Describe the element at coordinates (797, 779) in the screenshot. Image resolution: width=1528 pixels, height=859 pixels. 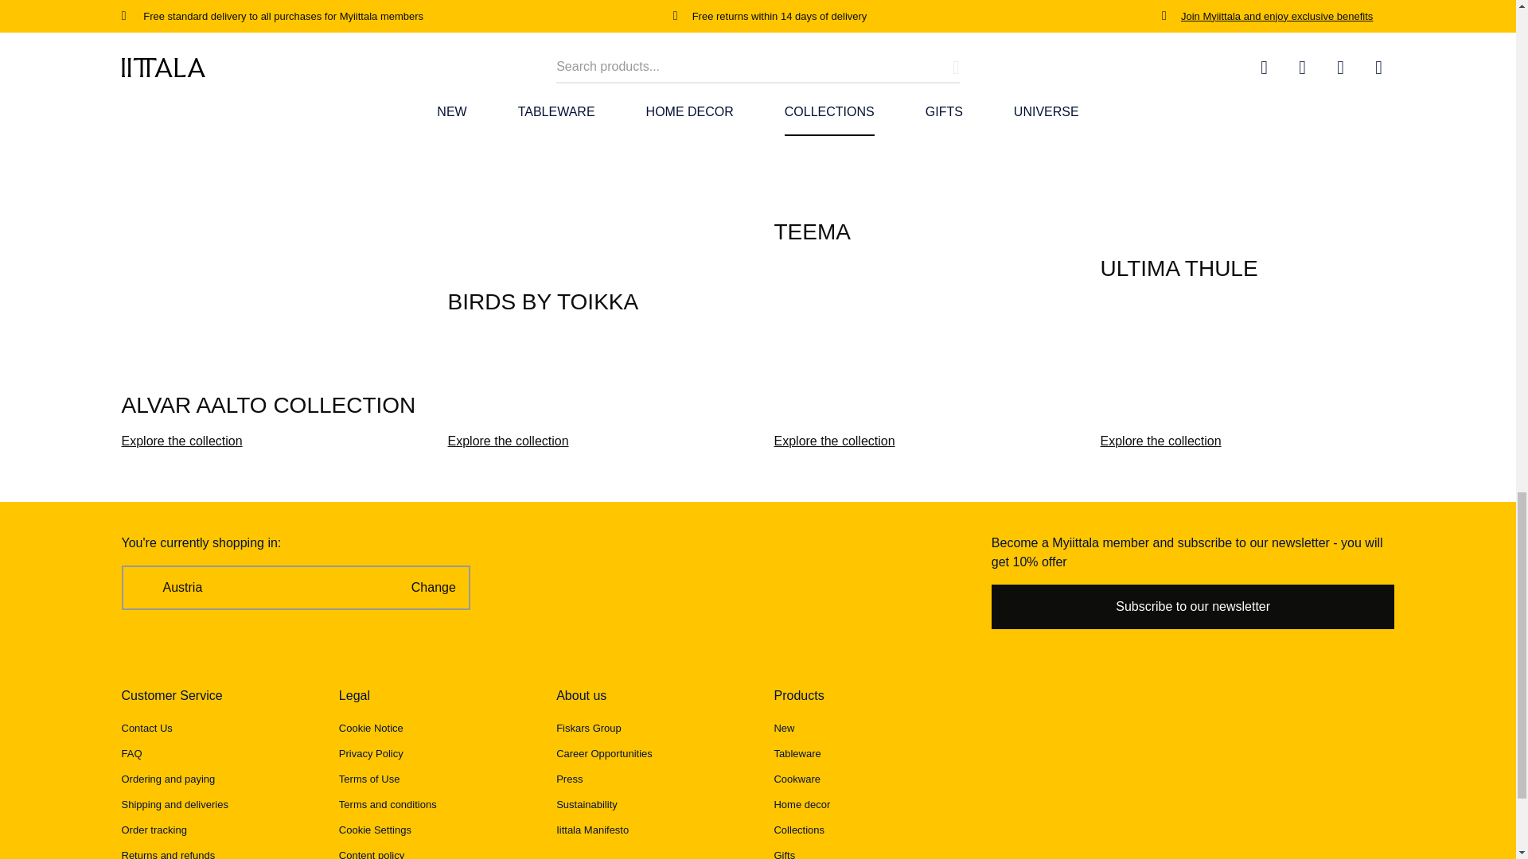
I see `Cookware` at that location.